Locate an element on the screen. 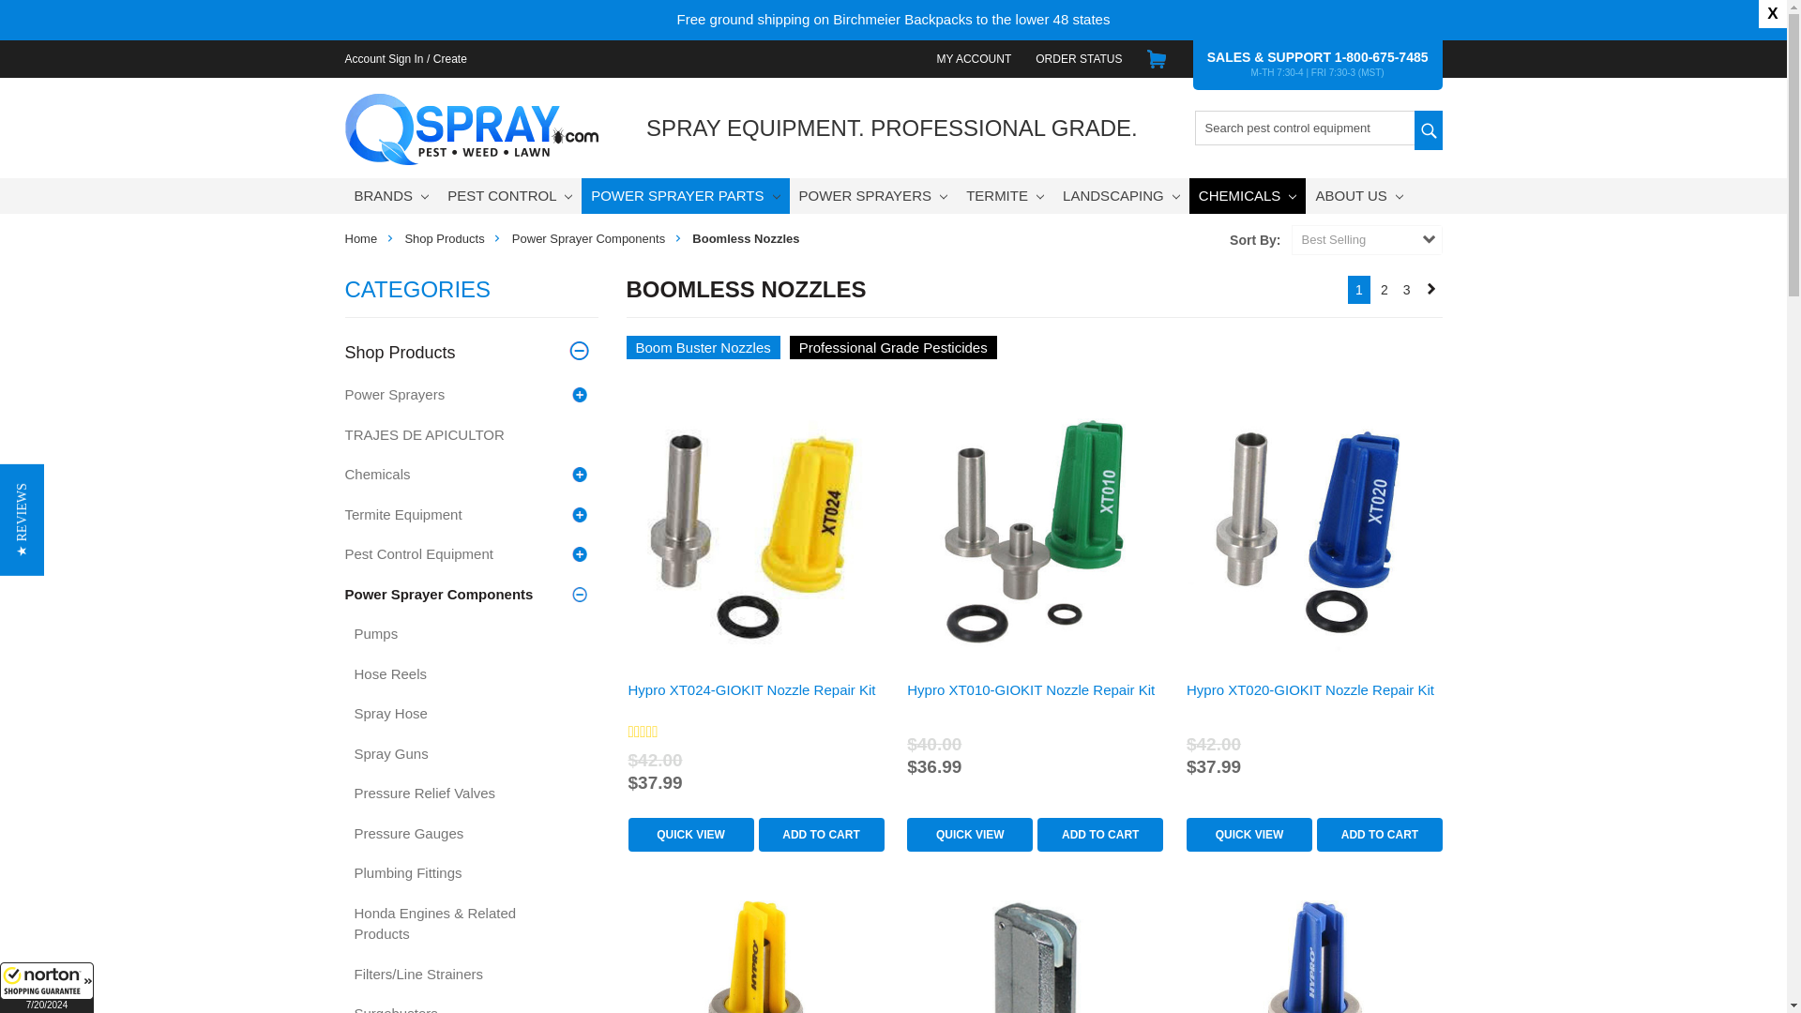 The image size is (1801, 1013). Chemicals is located at coordinates (893, 347).